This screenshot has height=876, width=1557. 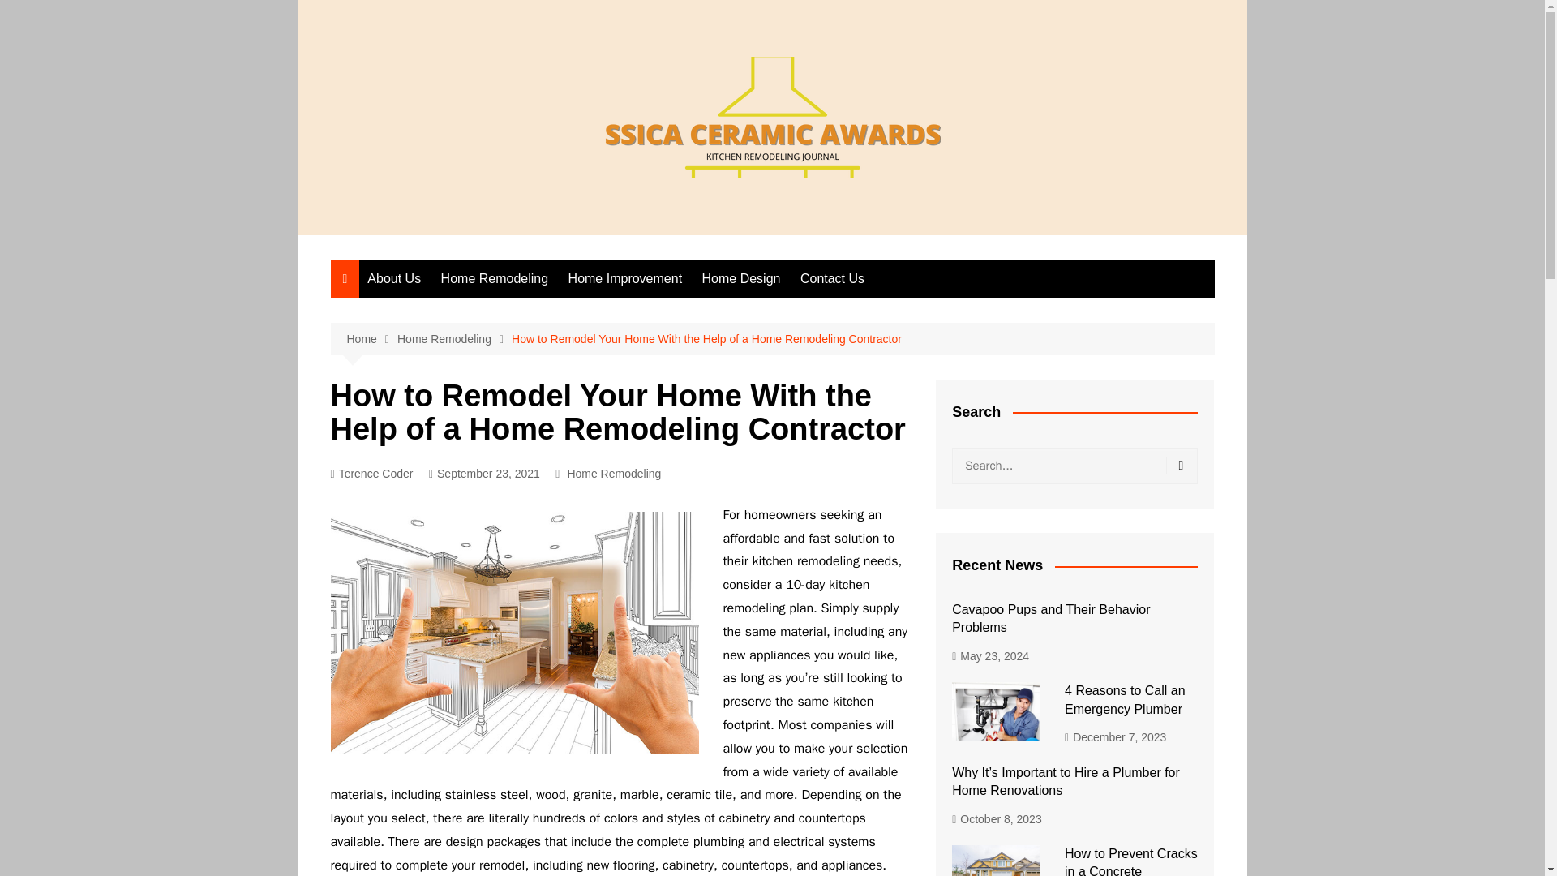 I want to click on 4 Reasons to Call an Emergency Plumber, so click(x=1125, y=699).